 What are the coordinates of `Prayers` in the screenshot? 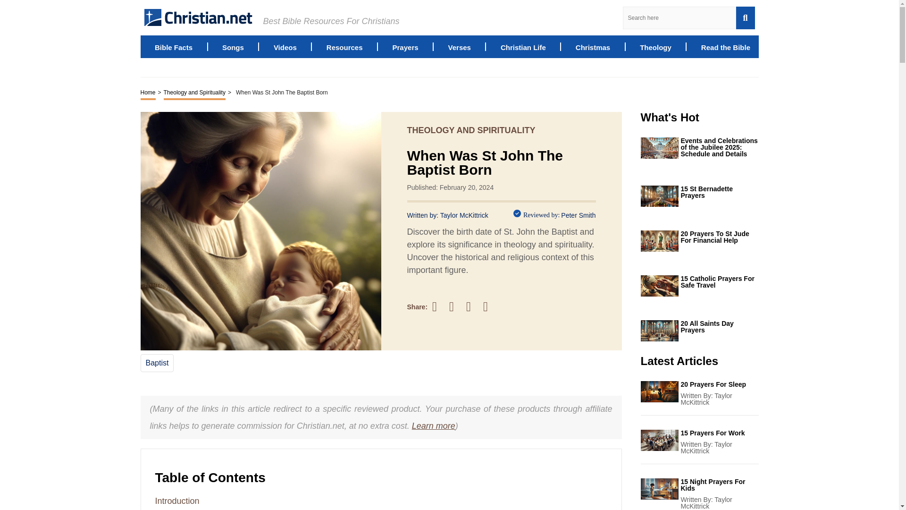 It's located at (405, 46).